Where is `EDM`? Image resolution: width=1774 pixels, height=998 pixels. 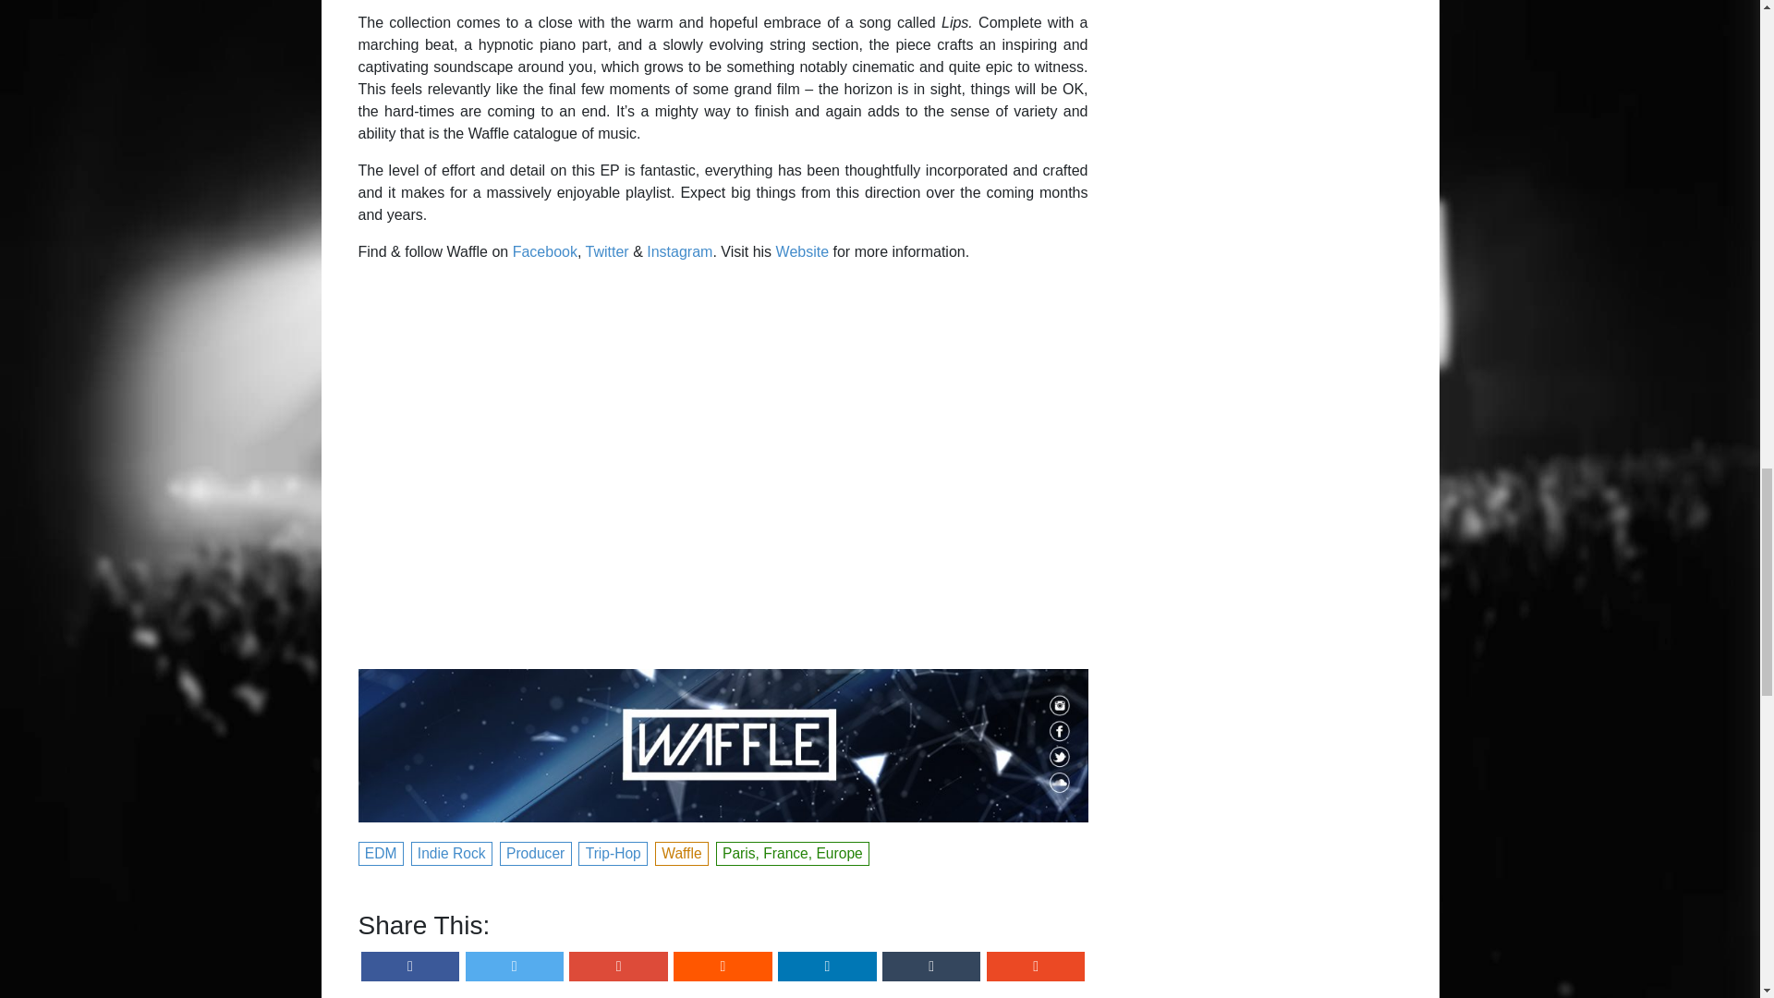 EDM is located at coordinates (382, 852).